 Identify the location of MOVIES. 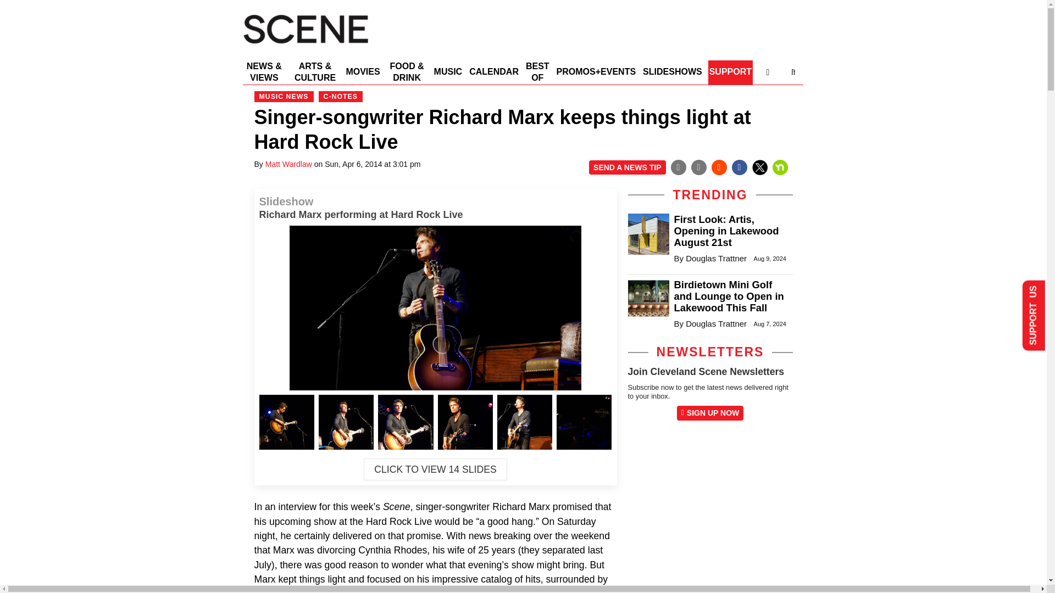
(363, 72).